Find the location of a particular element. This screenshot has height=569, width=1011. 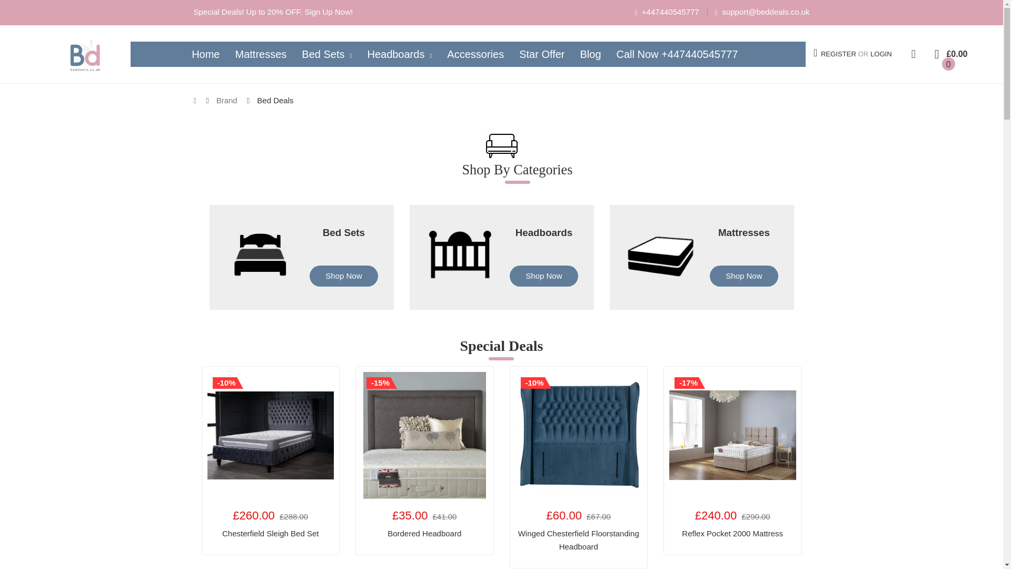

Reflex Pocket 2000 Mattress is located at coordinates (733, 435).